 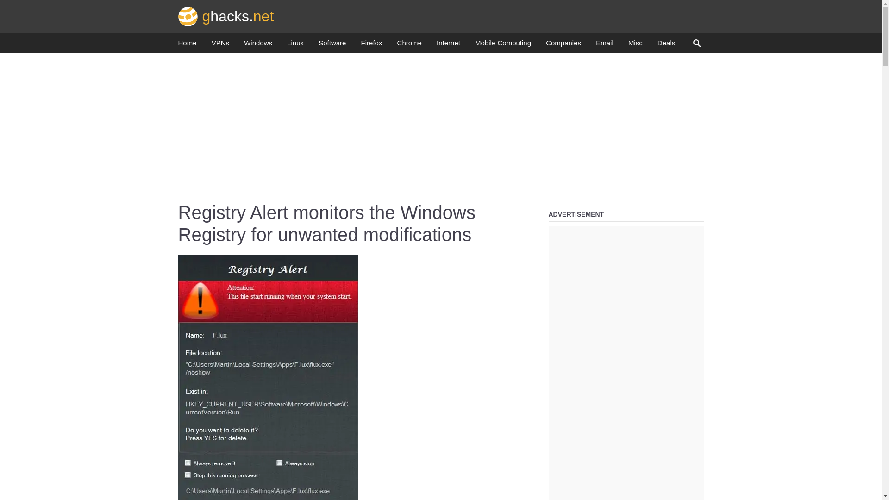 What do you see at coordinates (604, 45) in the screenshot?
I see `Email` at bounding box center [604, 45].